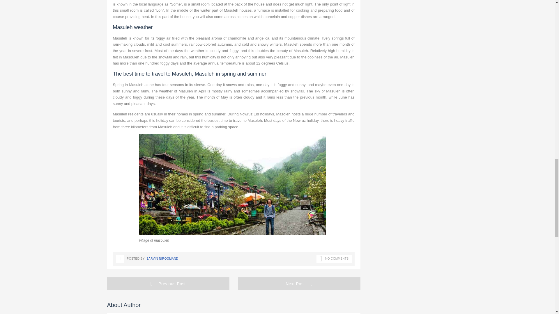 Image resolution: width=559 pixels, height=314 pixels. Describe the element at coordinates (162, 259) in the screenshot. I see `Posts by Sarvin Niroomand` at that location.